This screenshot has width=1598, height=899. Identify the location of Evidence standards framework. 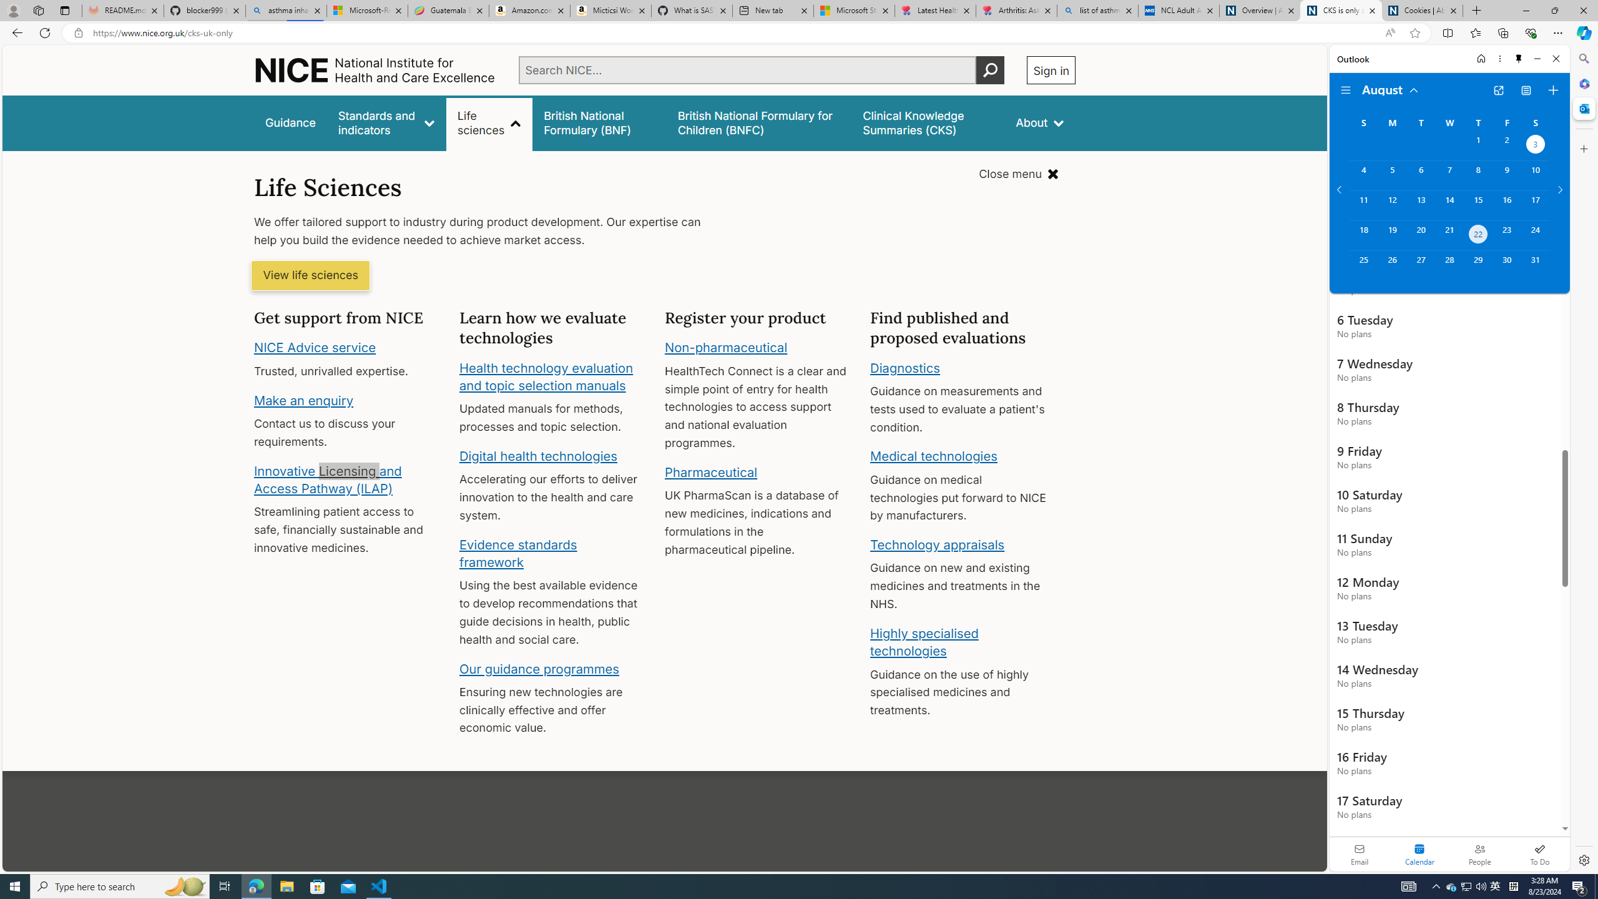
(517, 553).